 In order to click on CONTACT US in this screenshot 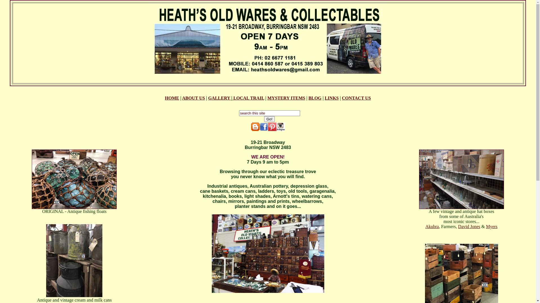, I will do `click(357, 98)`.